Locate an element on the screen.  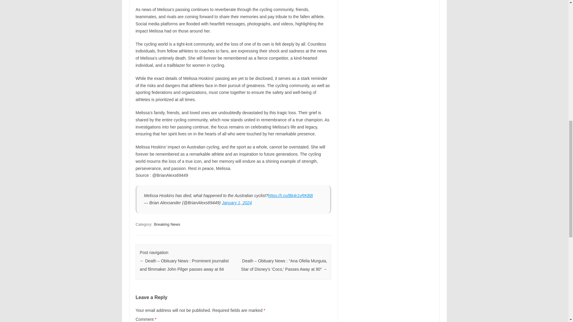
Breaking News is located at coordinates (167, 224).